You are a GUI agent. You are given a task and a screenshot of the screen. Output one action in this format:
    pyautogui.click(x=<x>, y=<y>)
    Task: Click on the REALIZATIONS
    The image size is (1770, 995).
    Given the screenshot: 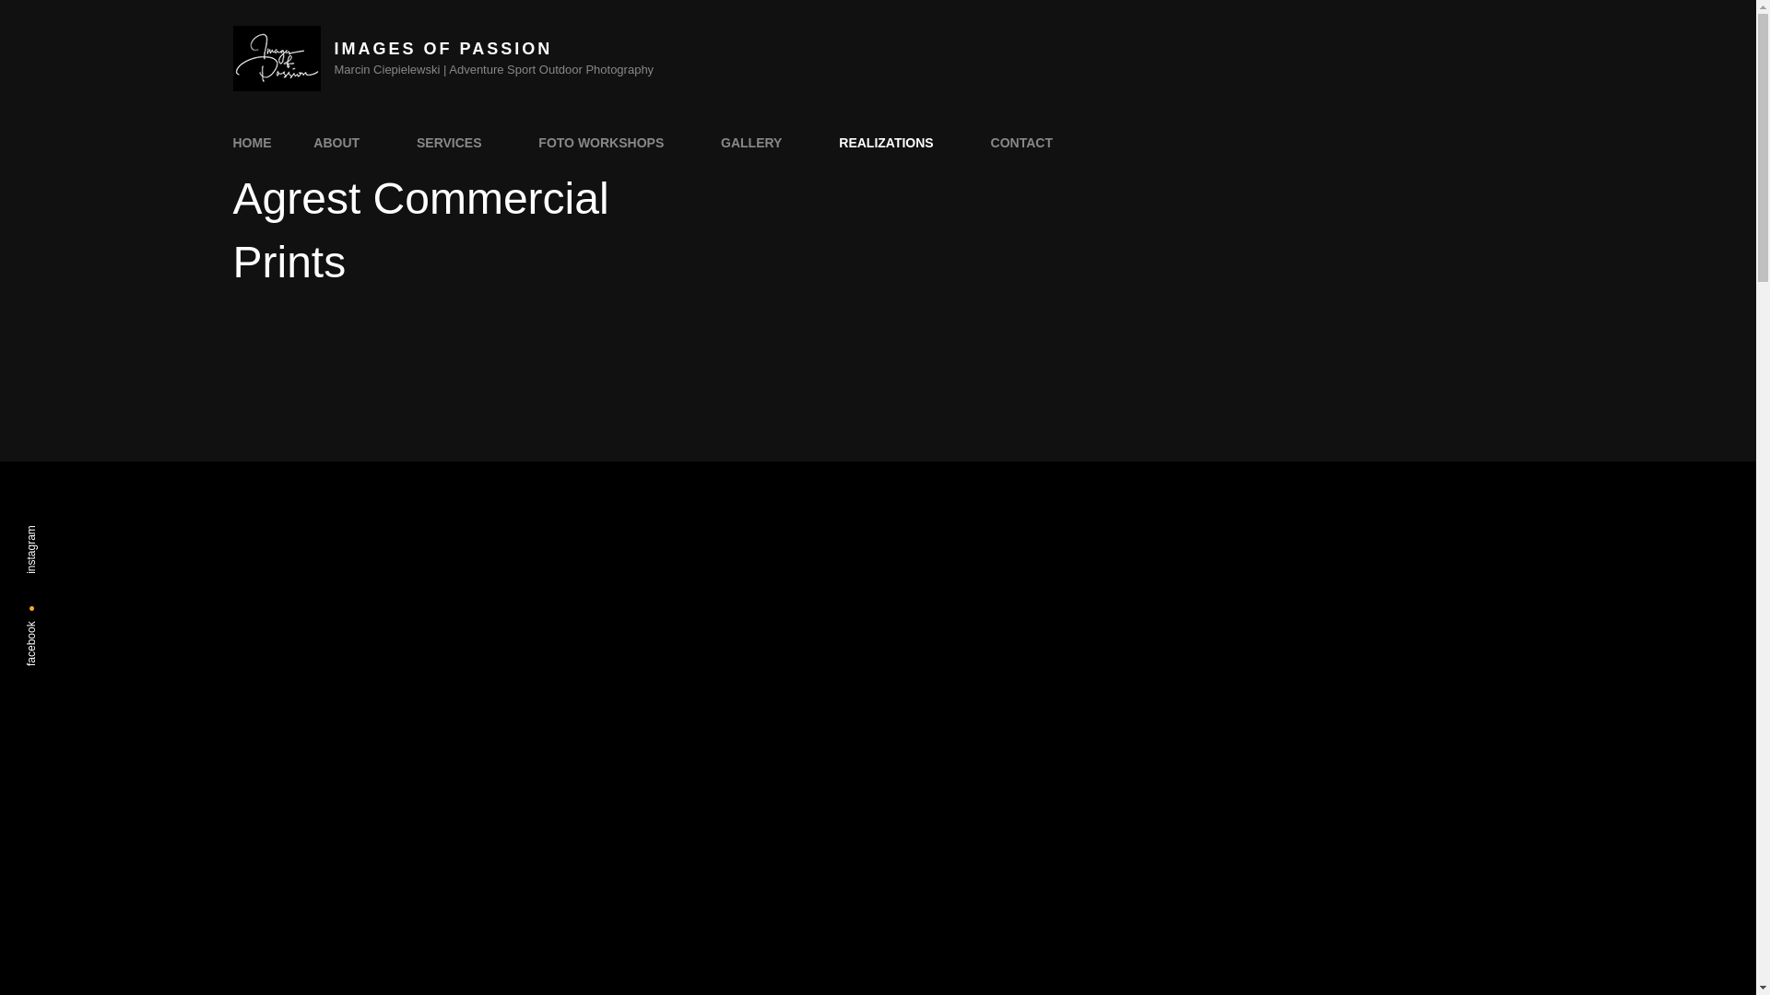 What is the action you would take?
    pyautogui.click(x=893, y=142)
    